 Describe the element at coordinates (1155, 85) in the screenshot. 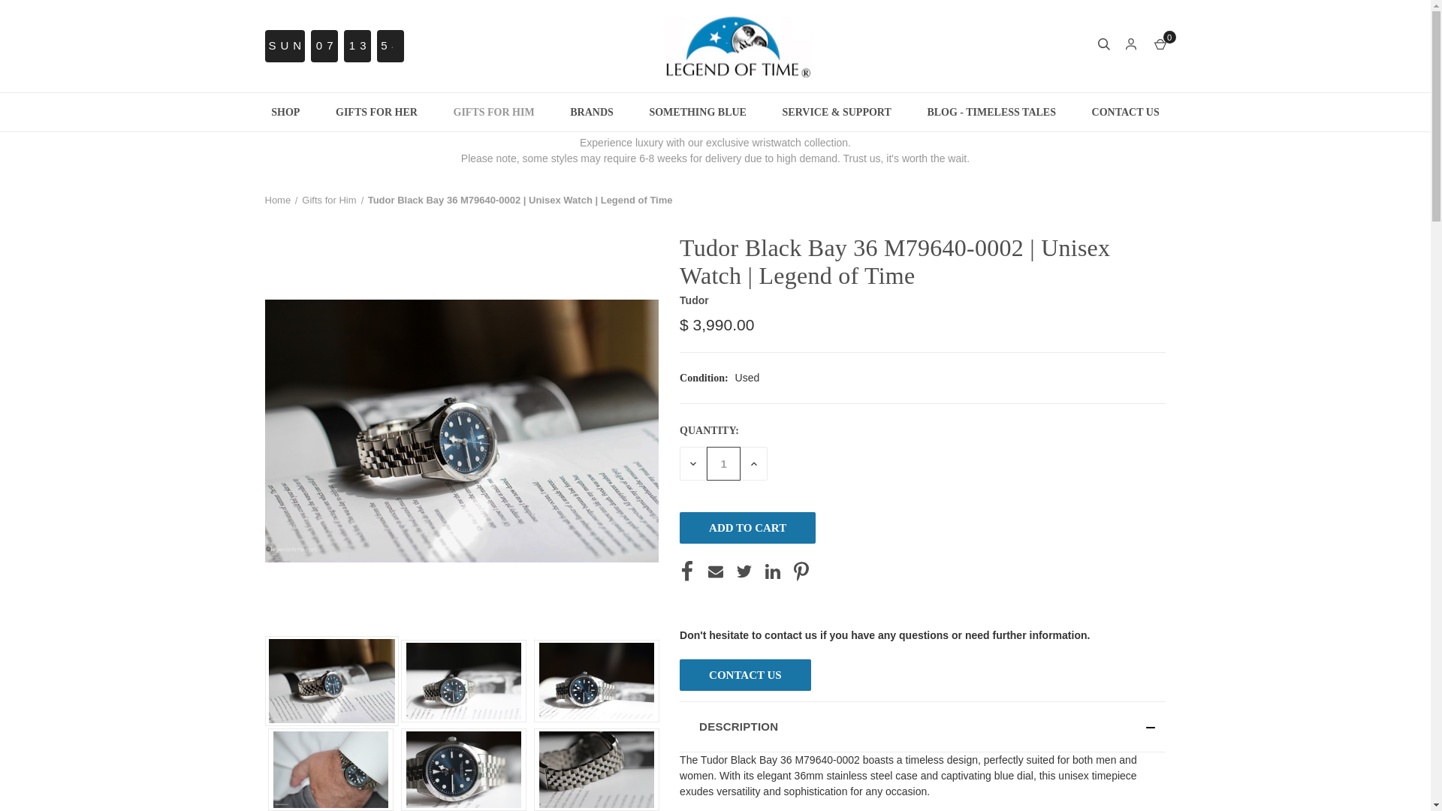

I see `Sign in` at that location.